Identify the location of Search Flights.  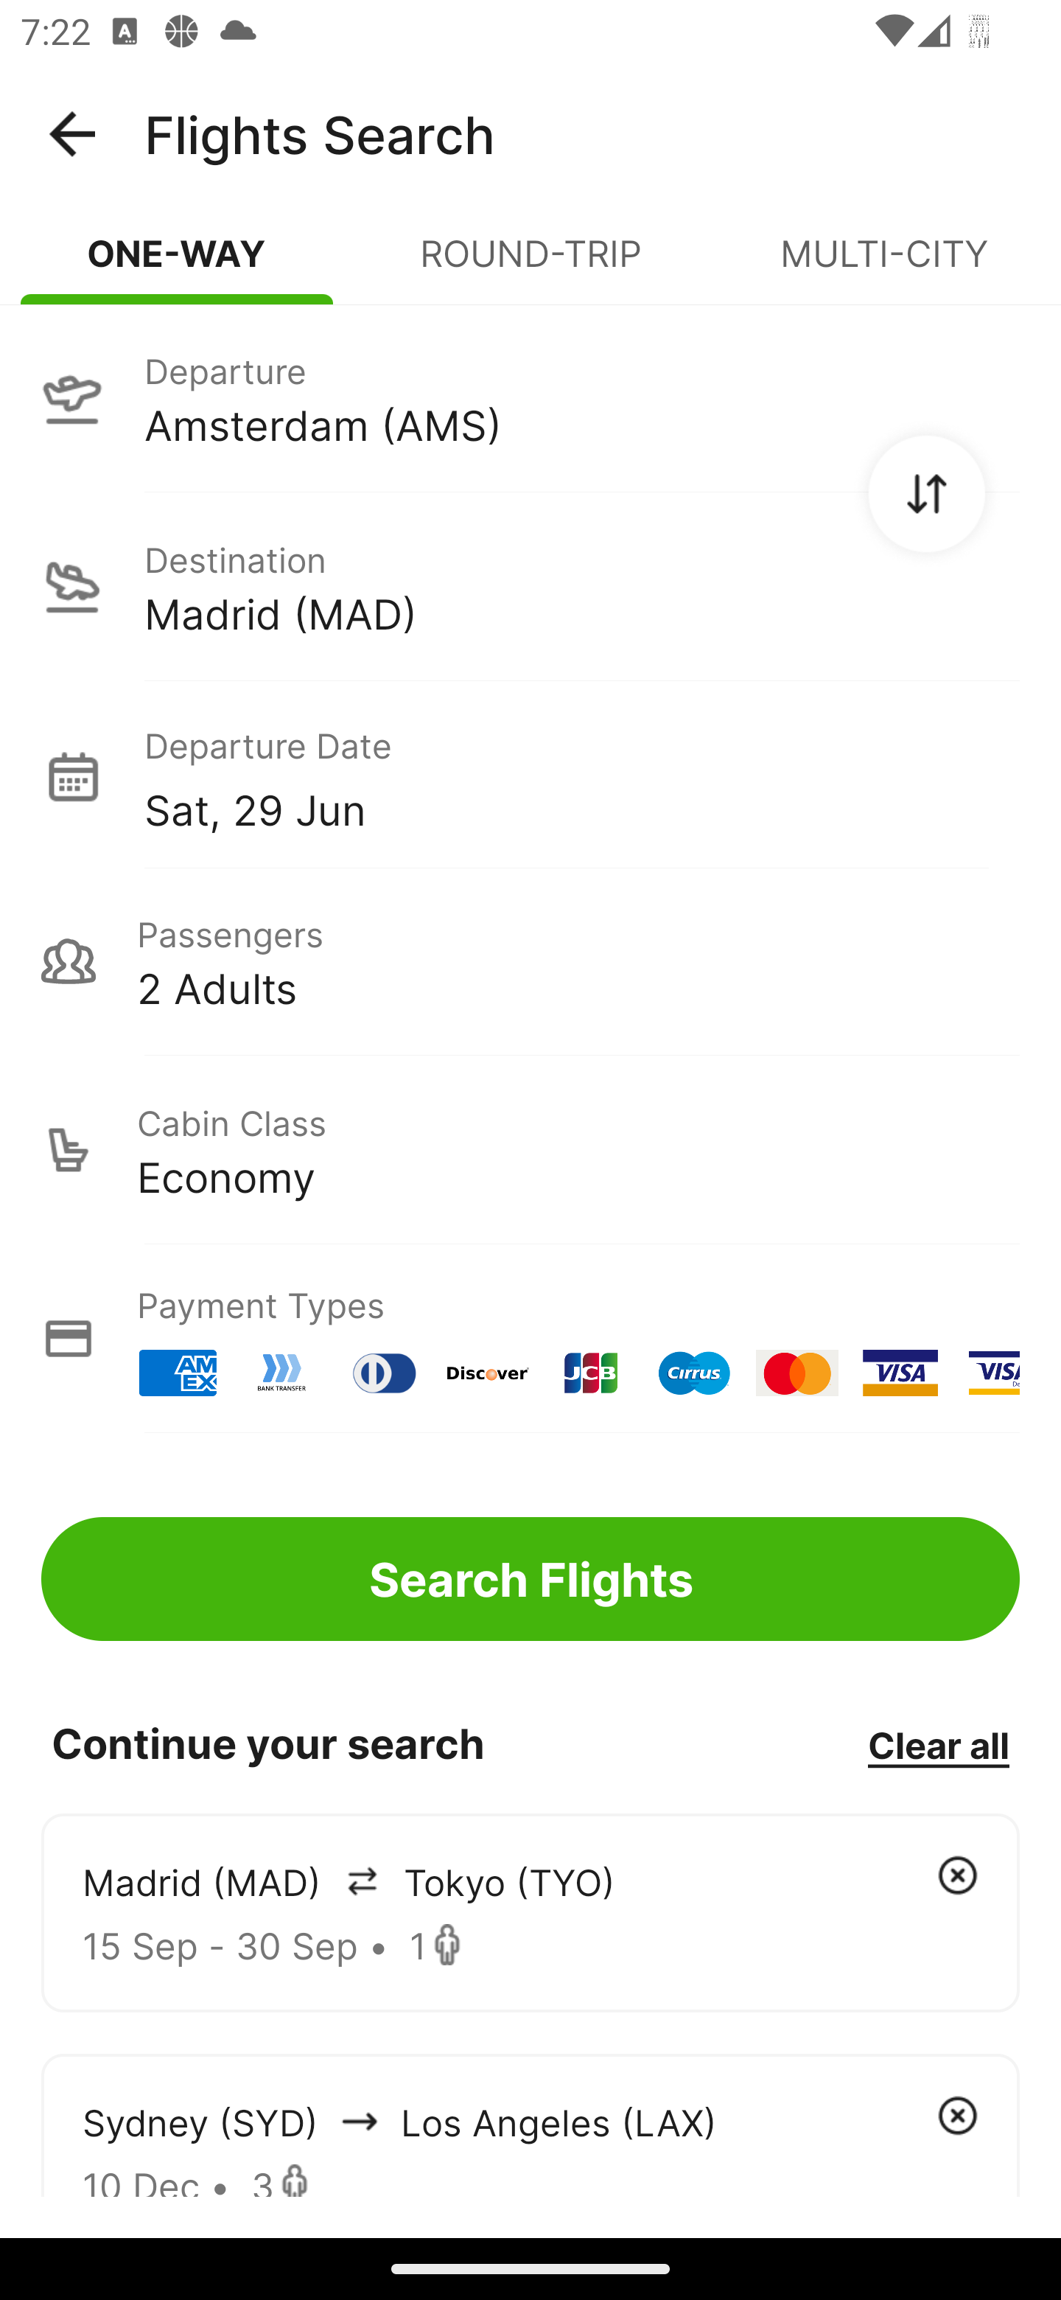
(530, 1579).